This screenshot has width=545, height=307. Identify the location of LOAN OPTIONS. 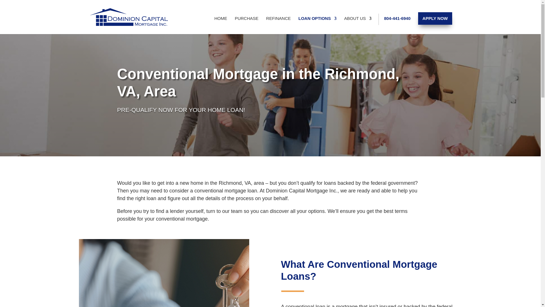
(317, 25).